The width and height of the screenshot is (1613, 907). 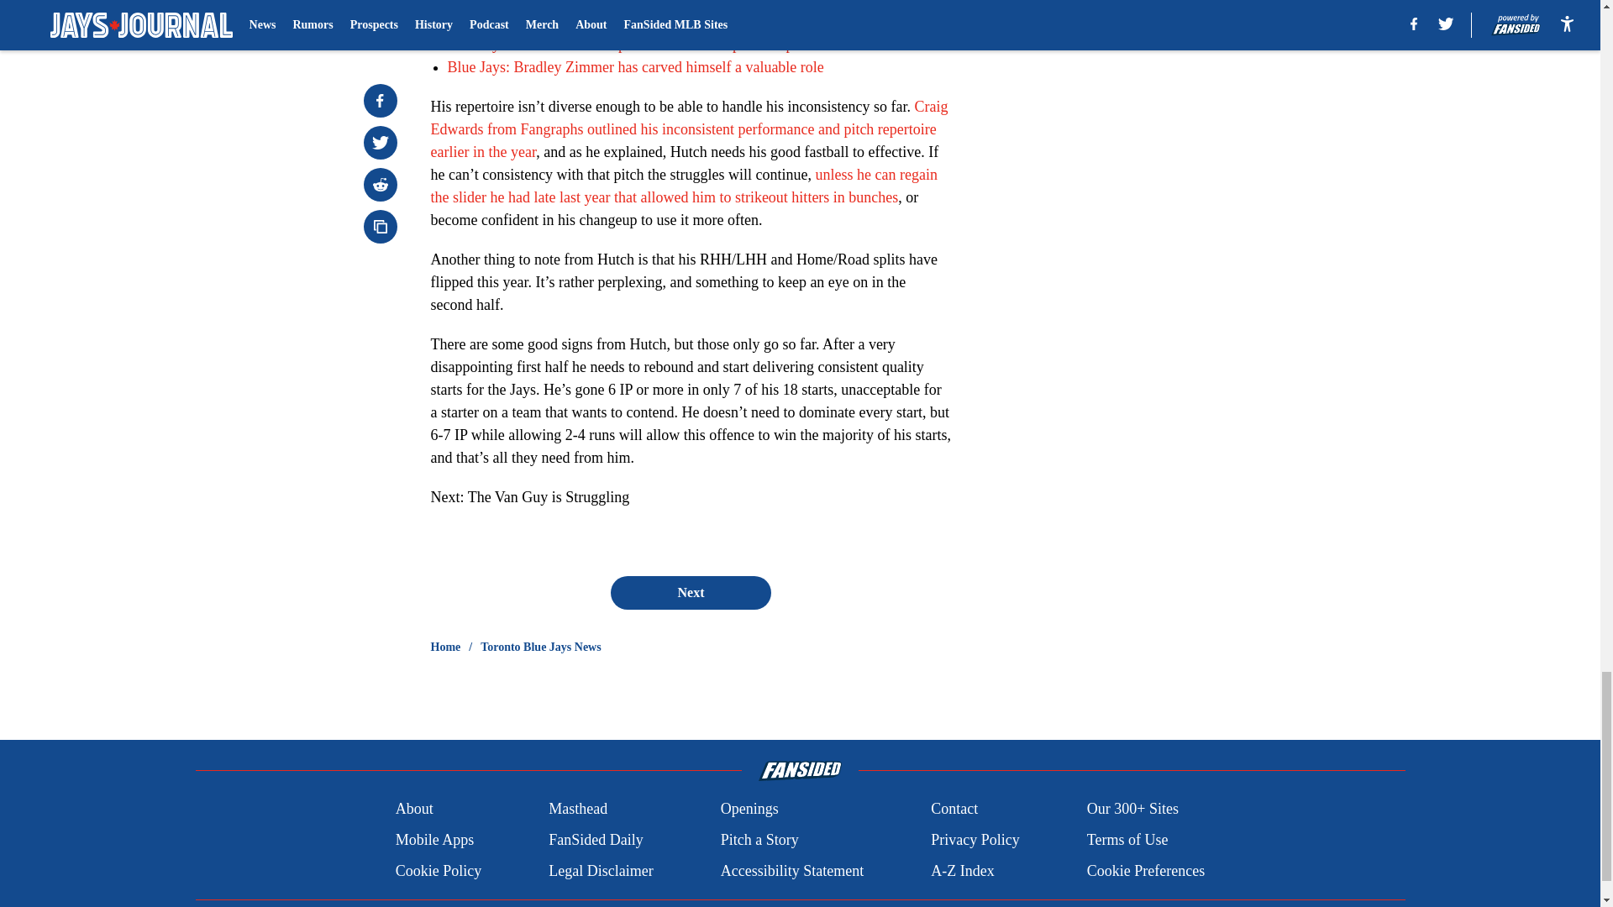 What do you see at coordinates (578, 808) in the screenshot?
I see `Masthead` at bounding box center [578, 808].